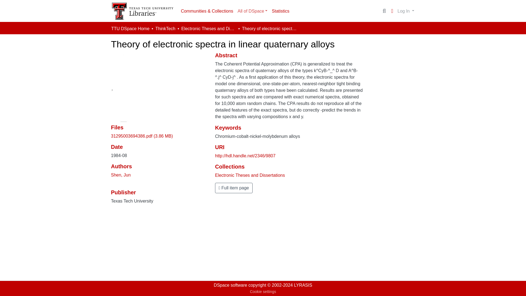 This screenshot has width=526, height=296. Describe the element at coordinates (250, 175) in the screenshot. I see `Electronic Theses and Dissertations` at that location.